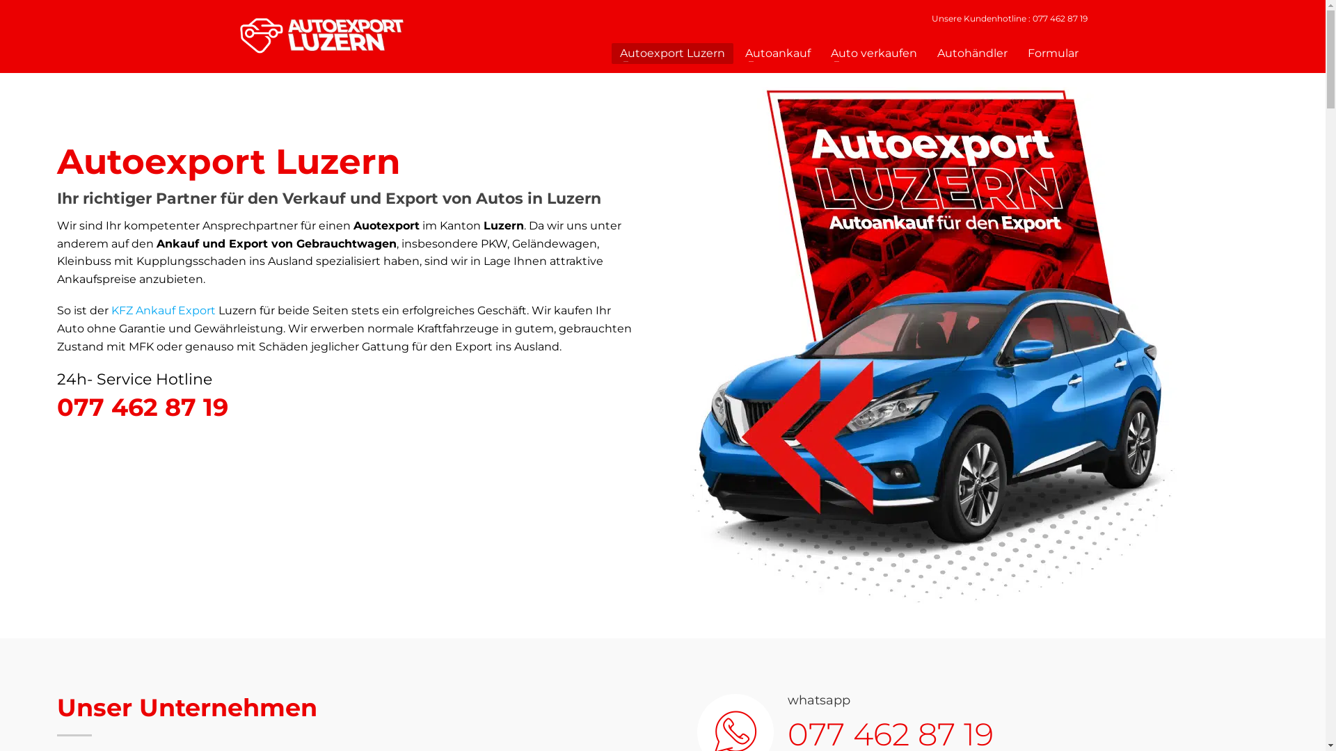 This screenshot has width=1336, height=751. What do you see at coordinates (164, 310) in the screenshot?
I see `KFZ Ankauf Export` at bounding box center [164, 310].